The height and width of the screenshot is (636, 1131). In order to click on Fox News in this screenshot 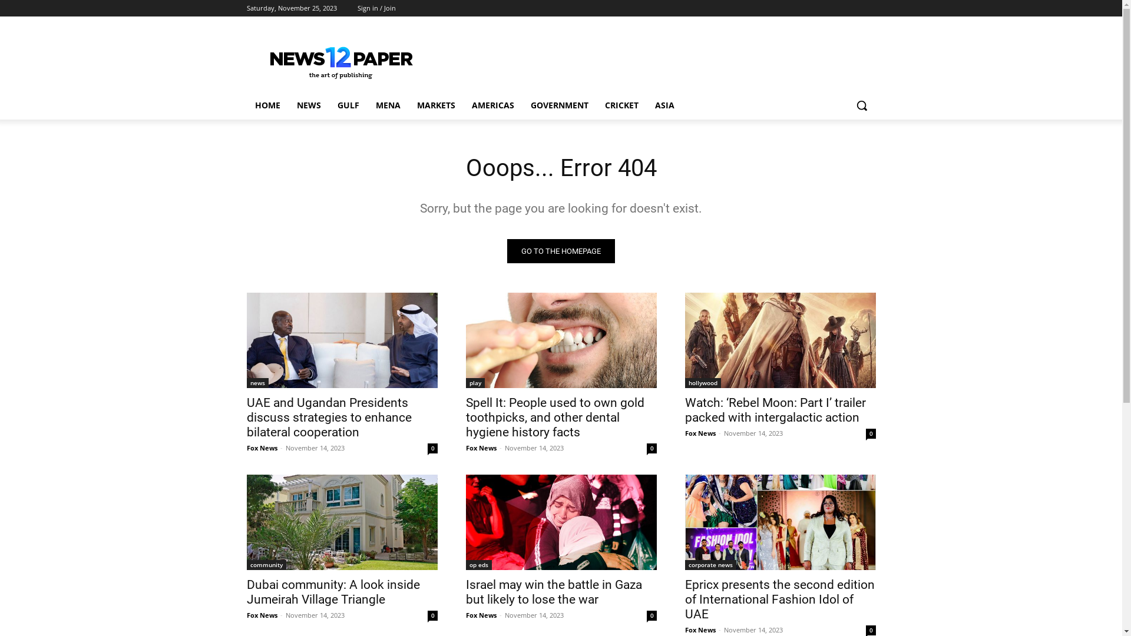, I will do `click(700, 433)`.